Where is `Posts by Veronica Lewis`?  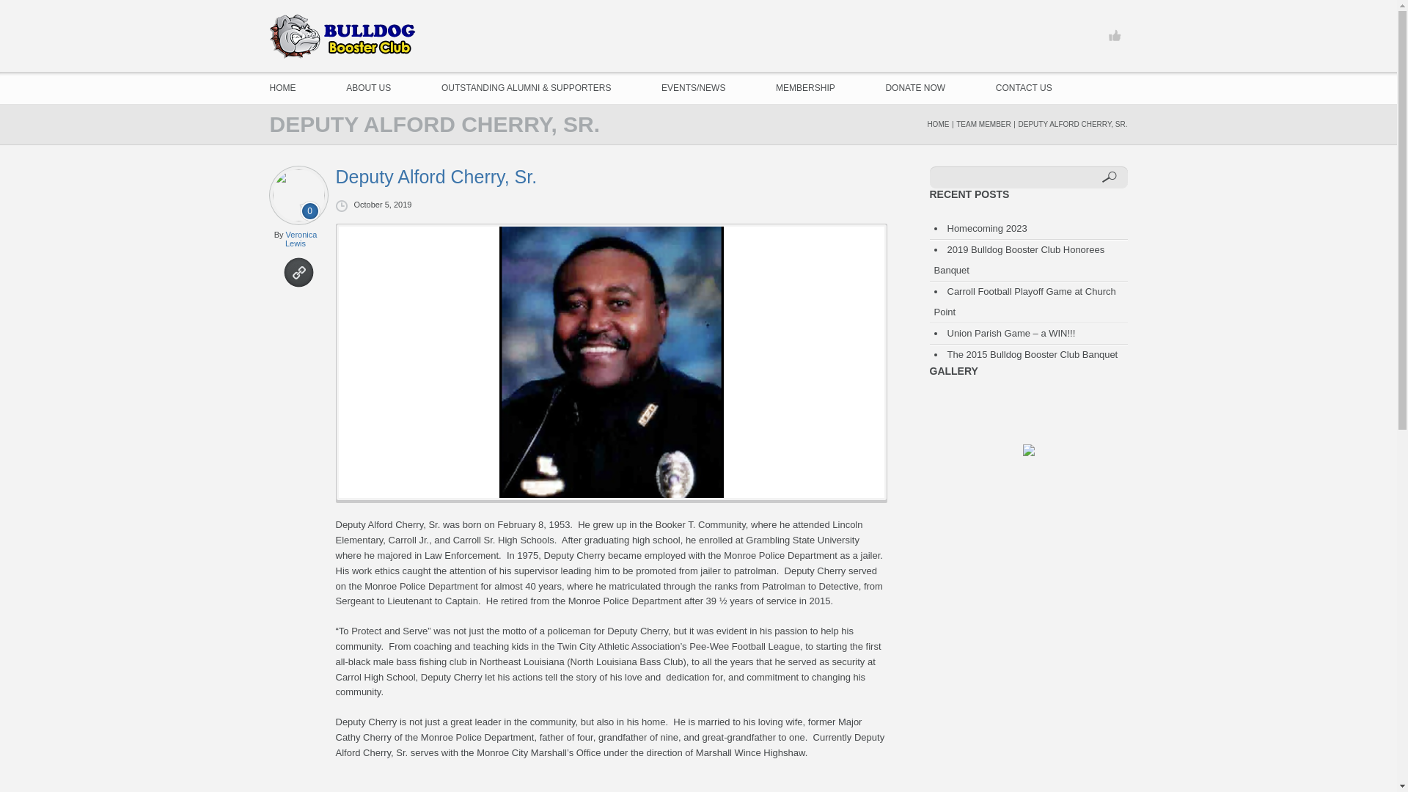
Posts by Veronica Lewis is located at coordinates (301, 239).